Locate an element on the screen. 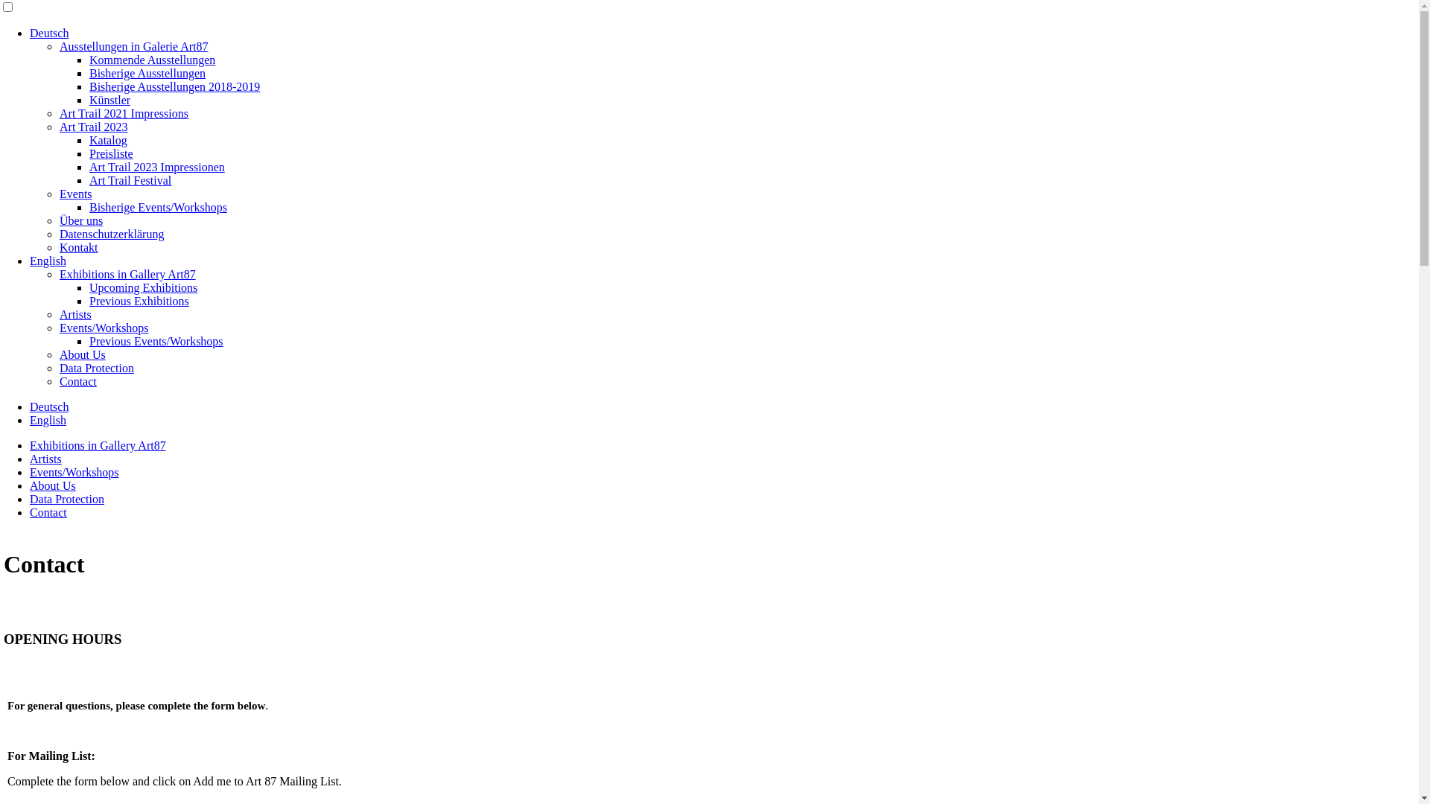  Previous Exhibitions is located at coordinates (139, 301).